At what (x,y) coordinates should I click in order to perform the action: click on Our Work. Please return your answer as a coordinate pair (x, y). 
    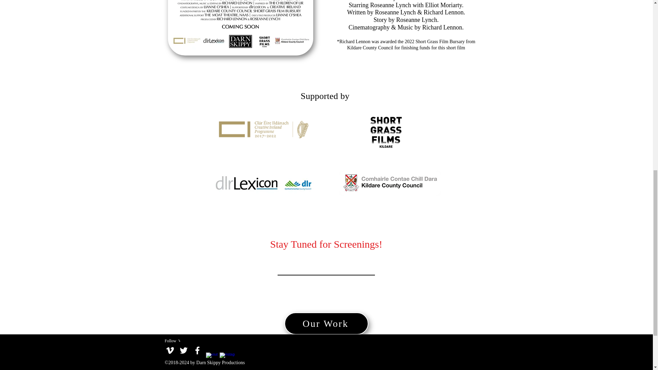
    Looking at the image, I should click on (326, 323).